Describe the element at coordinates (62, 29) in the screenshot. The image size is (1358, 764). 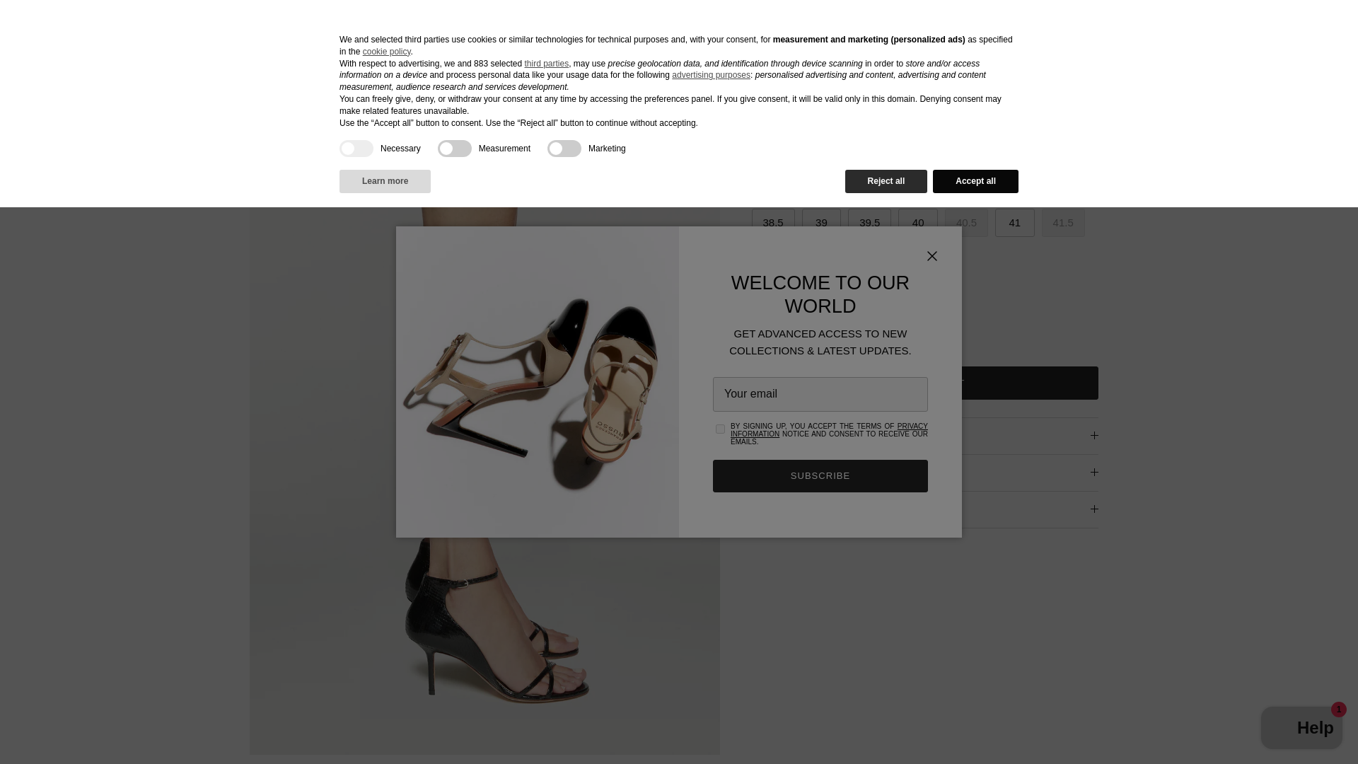
I see `HOME` at that location.